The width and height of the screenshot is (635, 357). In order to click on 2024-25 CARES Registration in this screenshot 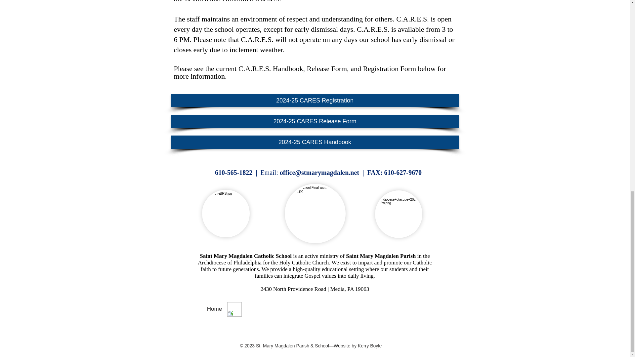, I will do `click(315, 100)`.